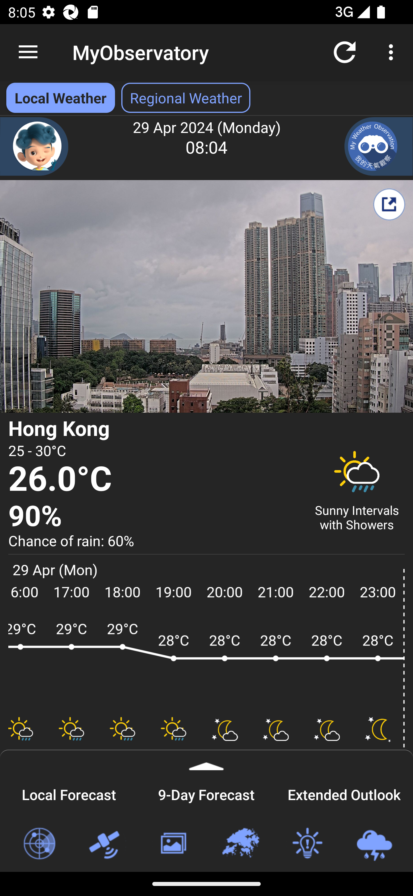  Describe the element at coordinates (34, 146) in the screenshot. I see `Chatbot` at that location.